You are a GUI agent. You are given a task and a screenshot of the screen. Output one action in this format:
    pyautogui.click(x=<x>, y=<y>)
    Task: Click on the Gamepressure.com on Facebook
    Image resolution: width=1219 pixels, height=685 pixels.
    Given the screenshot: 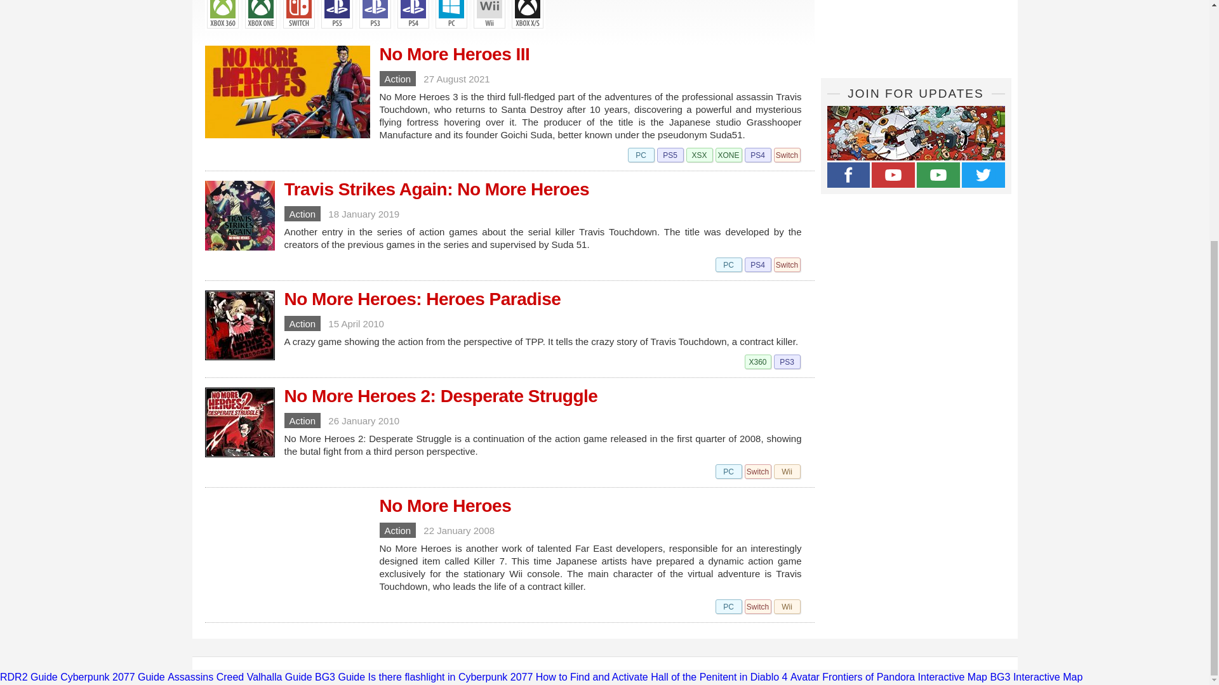 What is the action you would take?
    pyautogui.click(x=848, y=174)
    